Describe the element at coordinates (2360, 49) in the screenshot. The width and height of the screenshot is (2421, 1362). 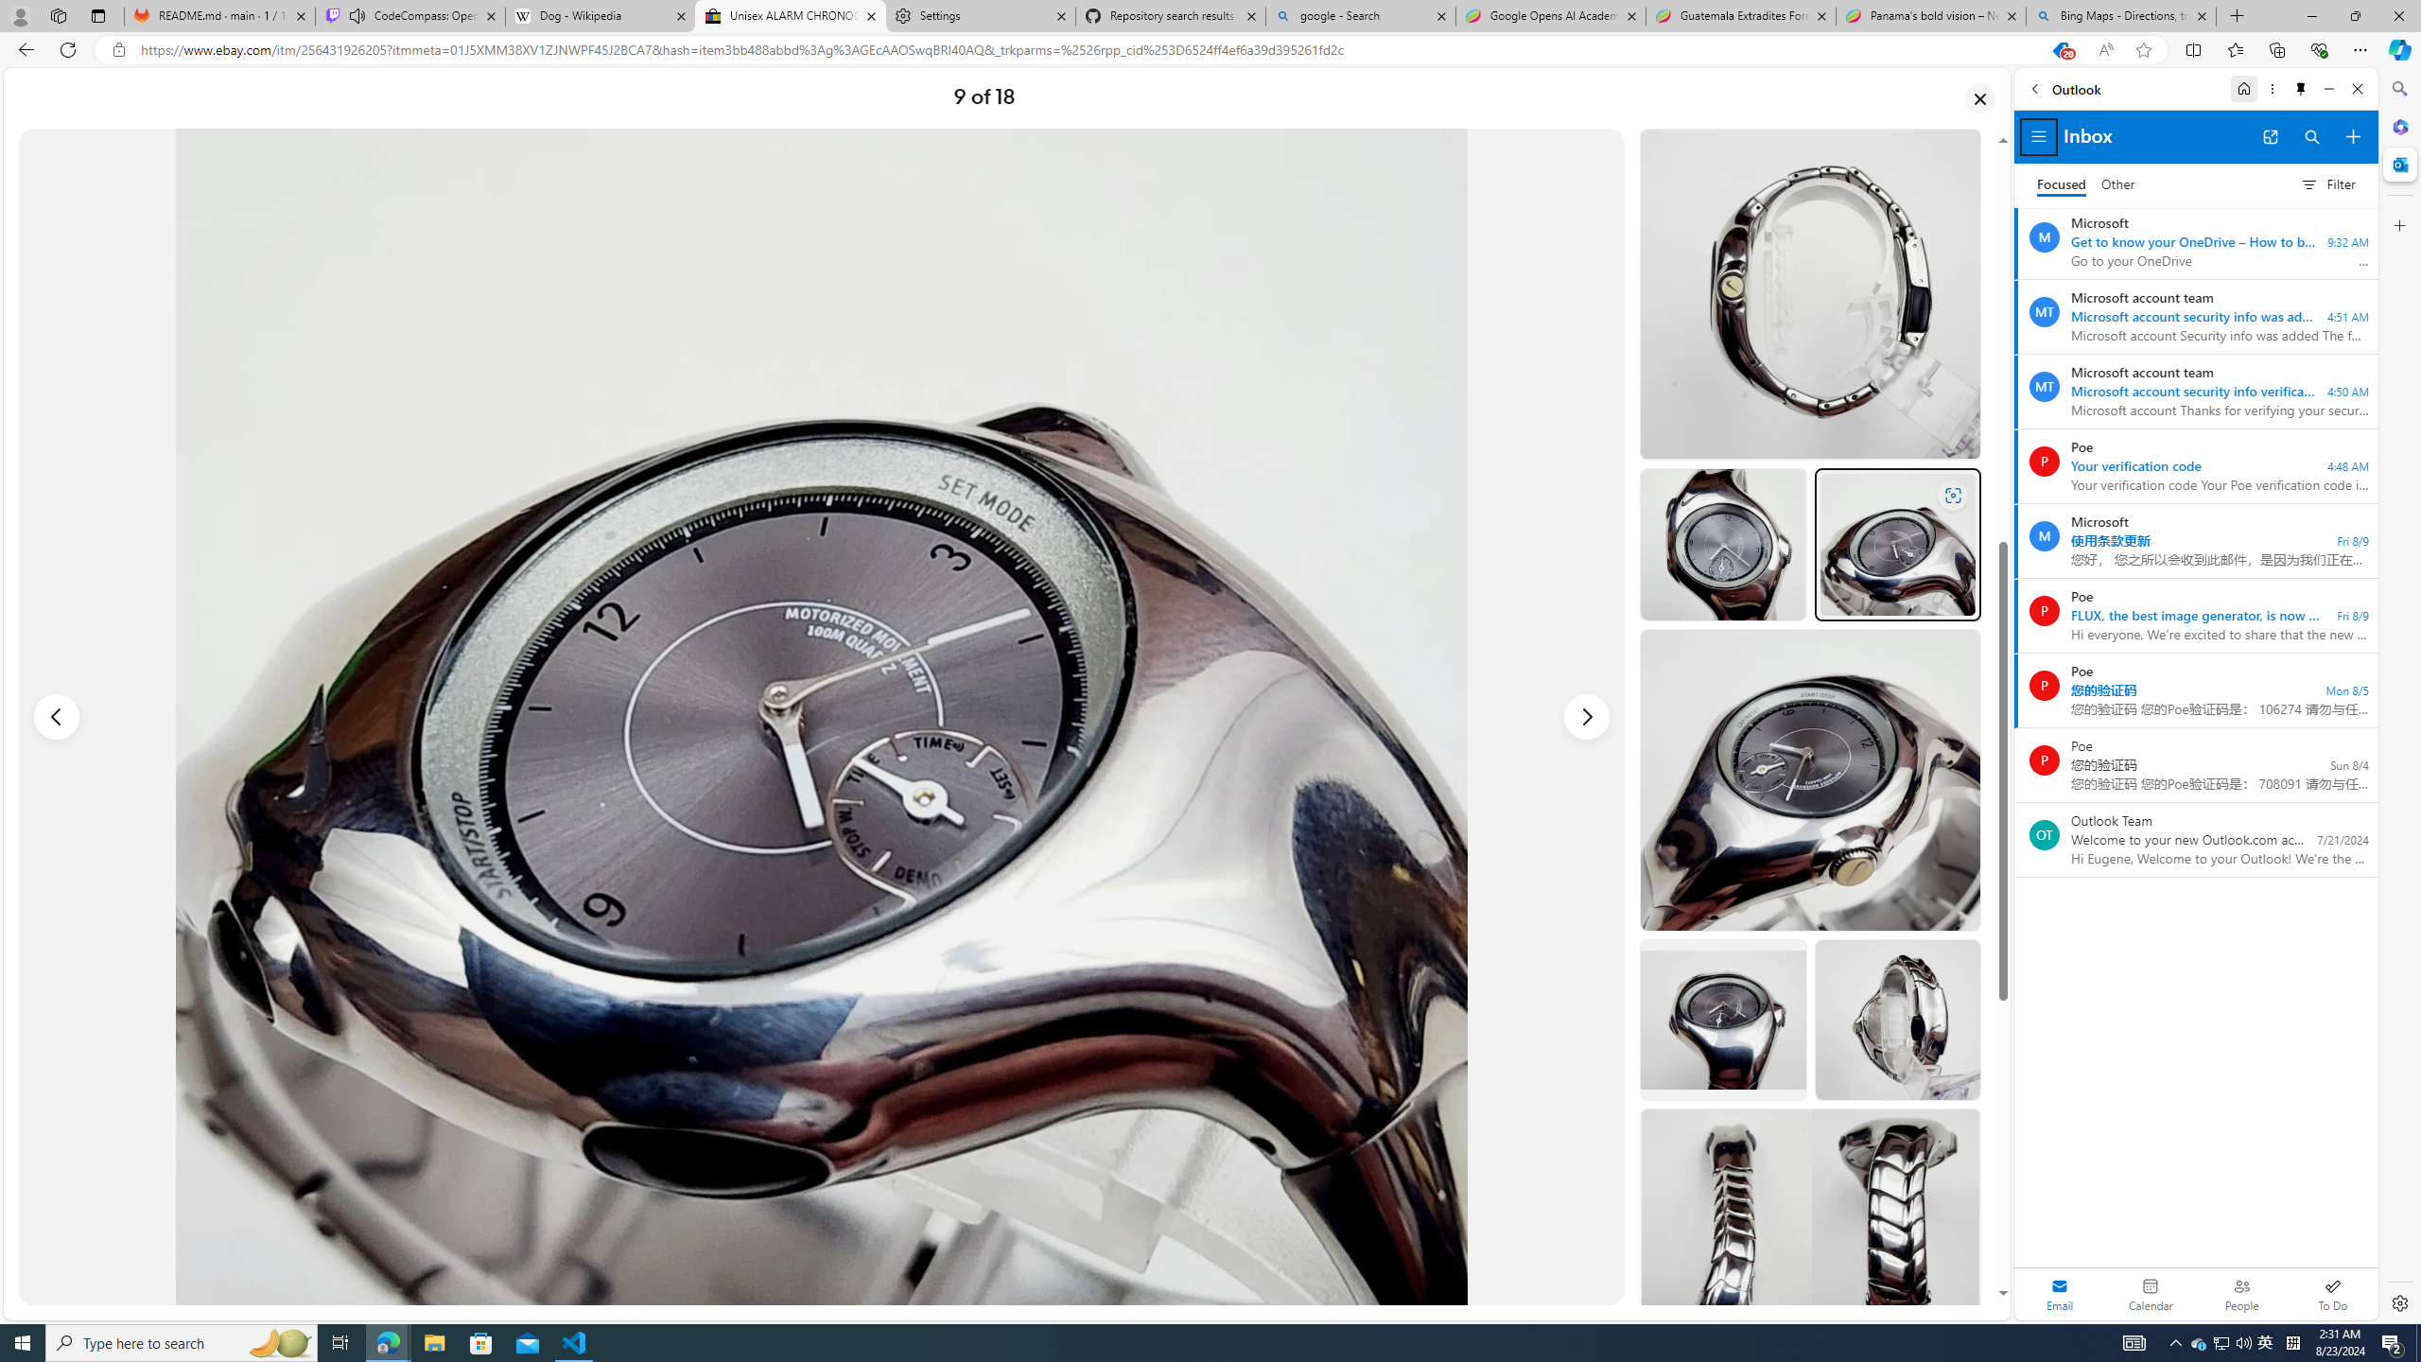
I see `Settings and more (Alt+F)` at that location.